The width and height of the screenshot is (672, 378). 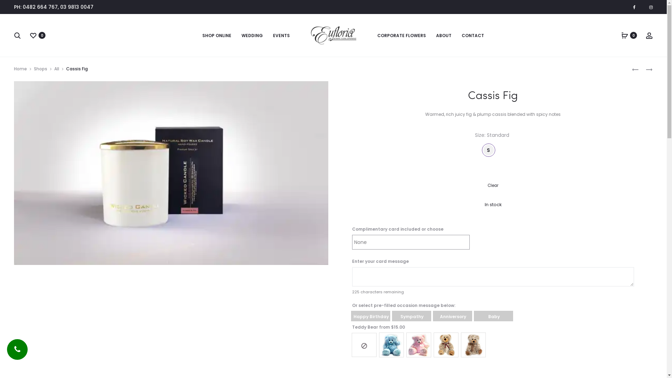 I want to click on Clear, so click(x=493, y=185).